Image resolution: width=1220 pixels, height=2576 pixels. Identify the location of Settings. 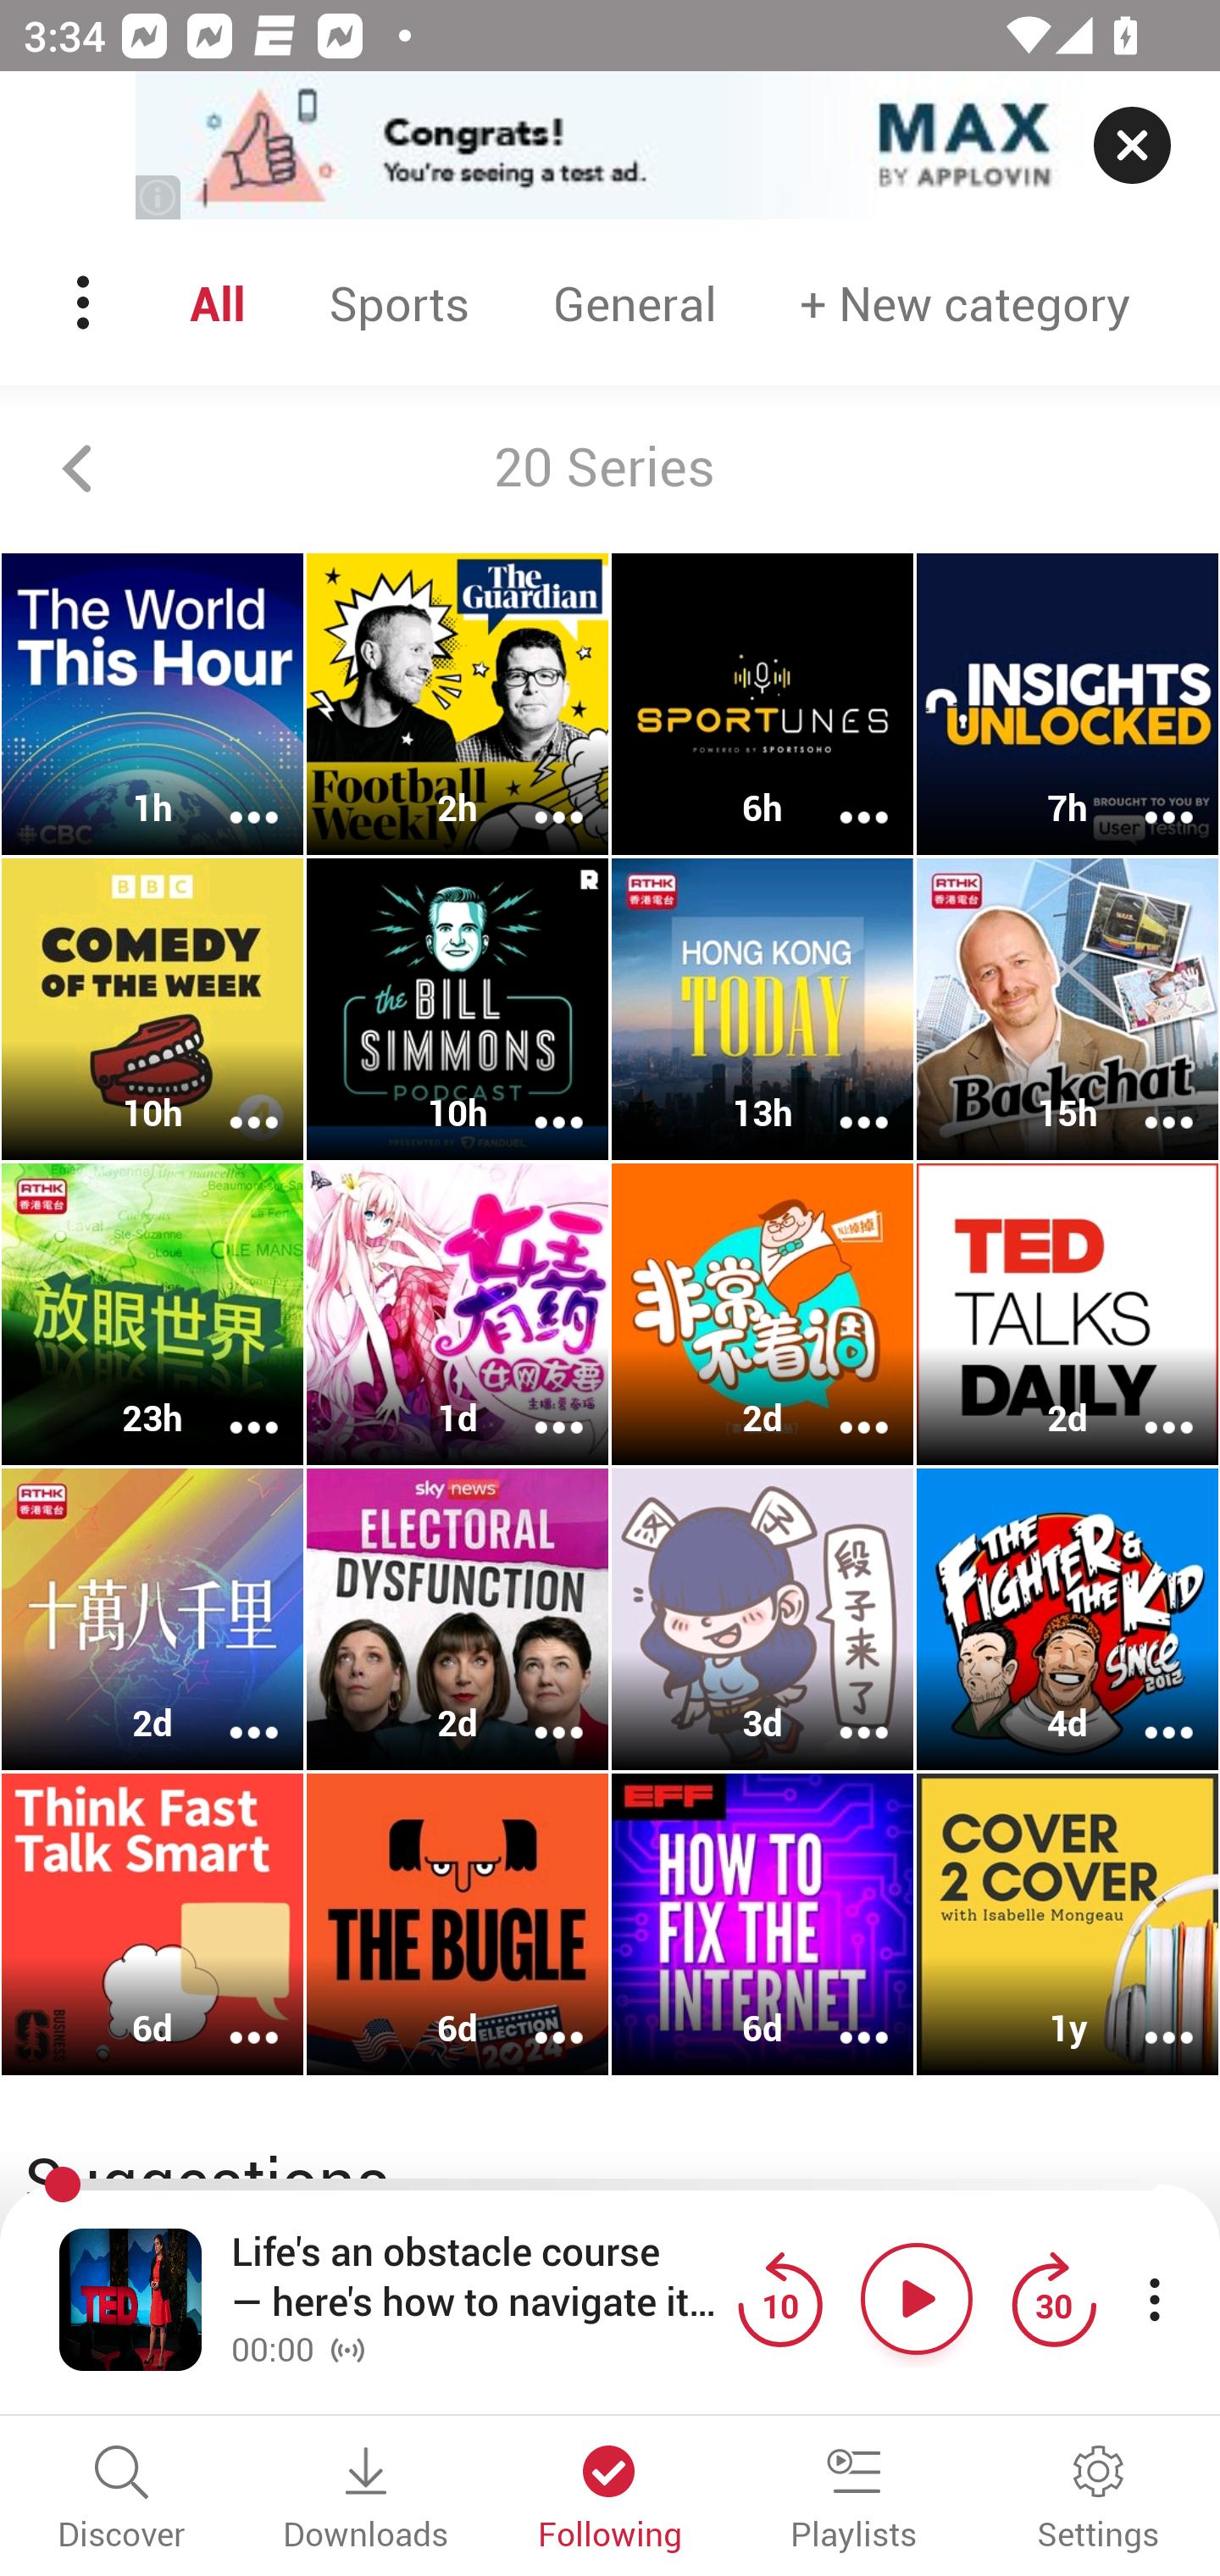
(1098, 2500).